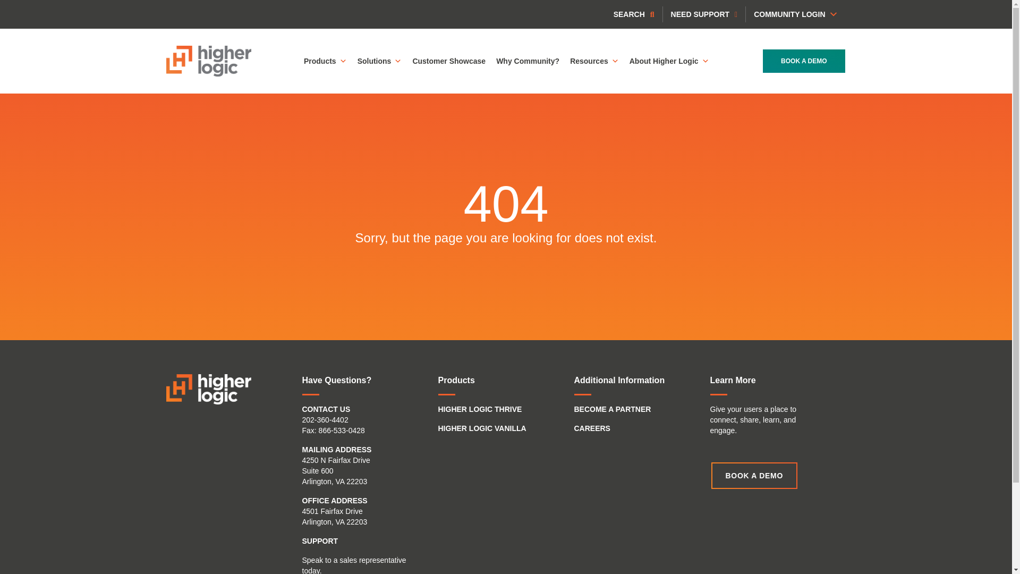 This screenshot has width=1020, height=574. What do you see at coordinates (448, 61) in the screenshot?
I see `Customer Showcase` at bounding box center [448, 61].